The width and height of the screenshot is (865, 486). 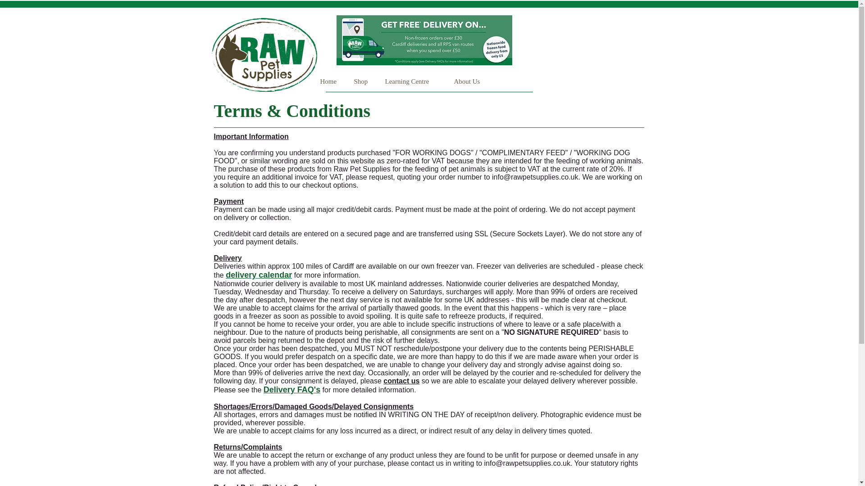 What do you see at coordinates (362, 81) in the screenshot?
I see `Shop` at bounding box center [362, 81].